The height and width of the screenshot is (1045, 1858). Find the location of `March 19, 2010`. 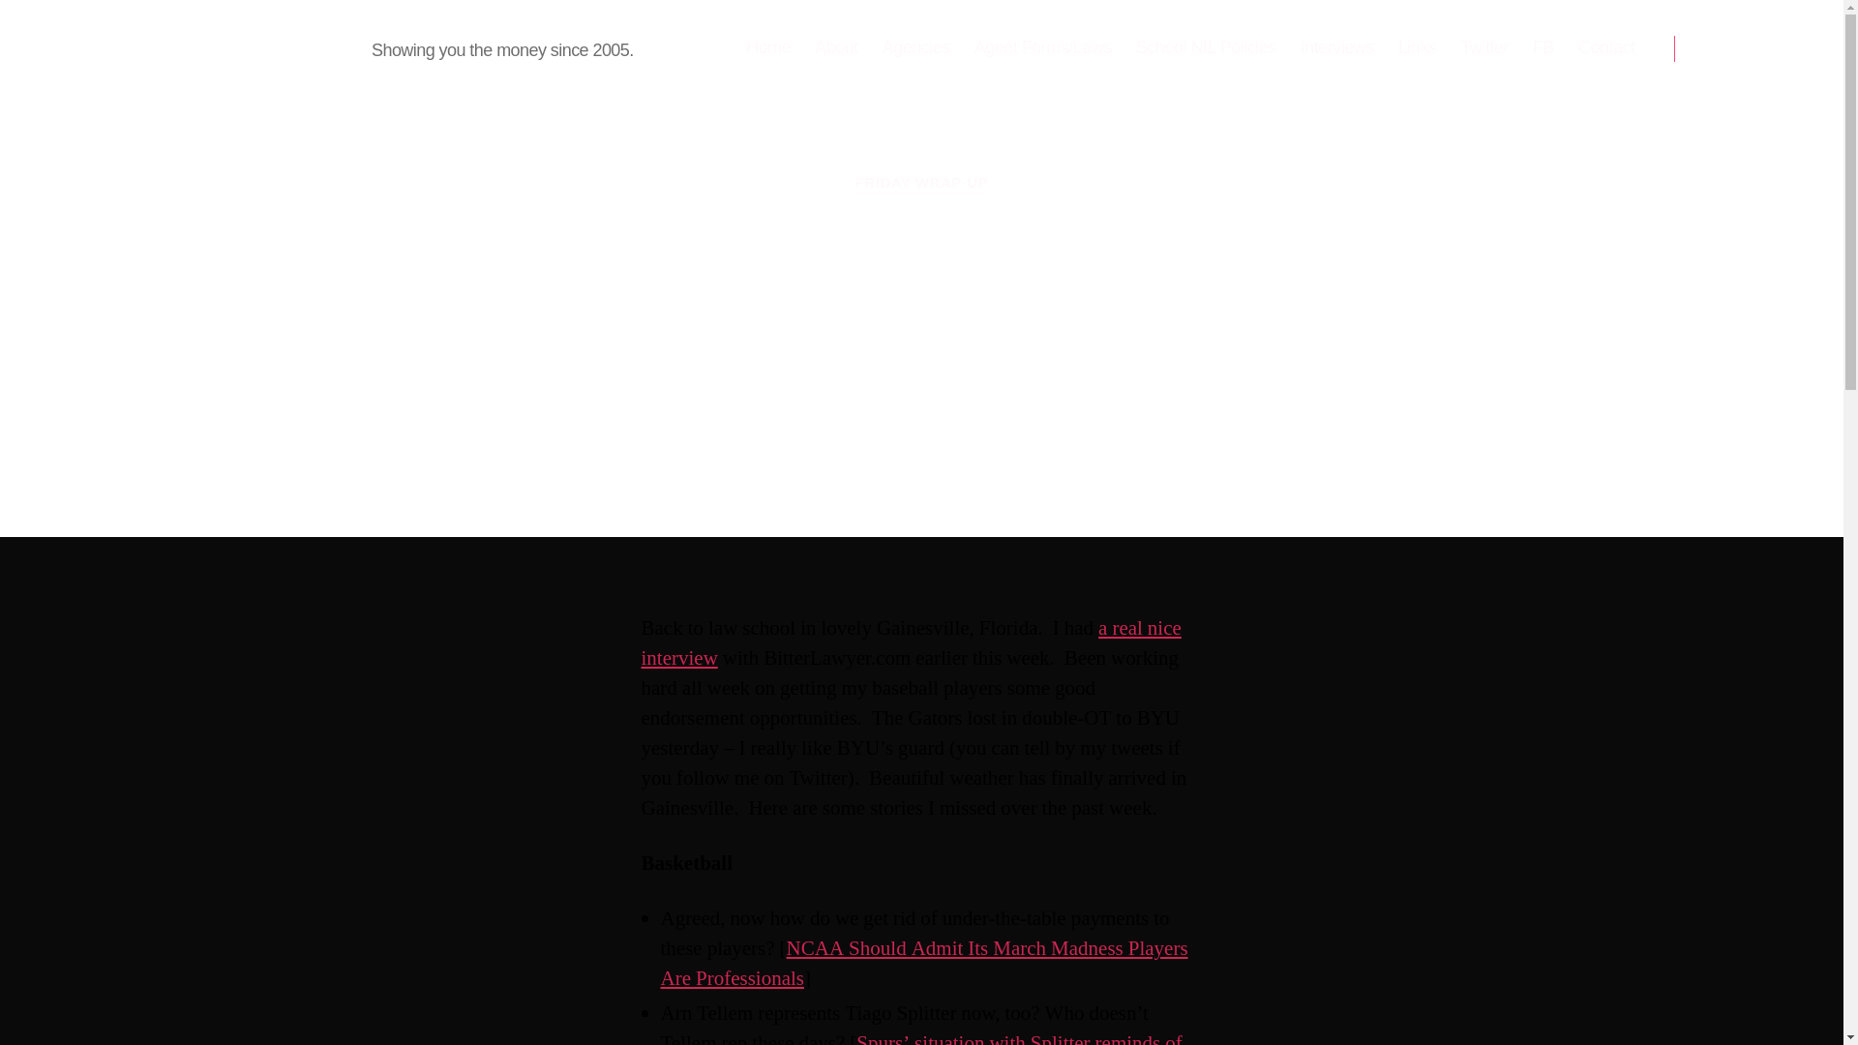

March 19, 2010 is located at coordinates (1022, 447).